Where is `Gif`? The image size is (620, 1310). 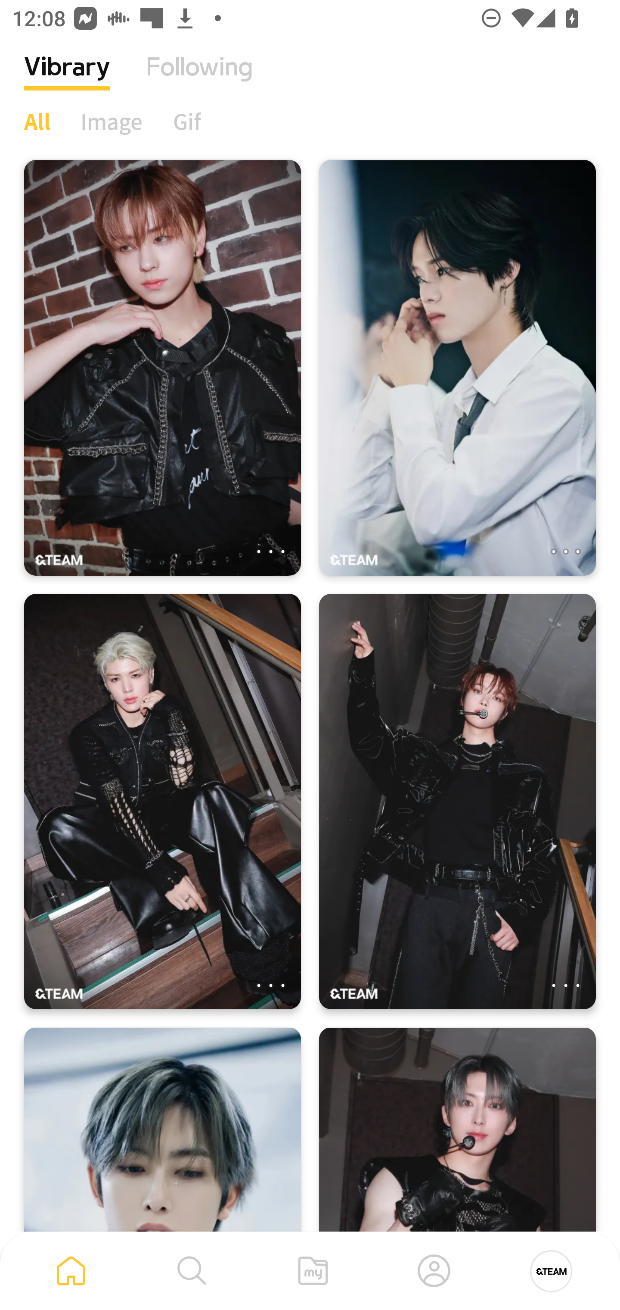 Gif is located at coordinates (187, 121).